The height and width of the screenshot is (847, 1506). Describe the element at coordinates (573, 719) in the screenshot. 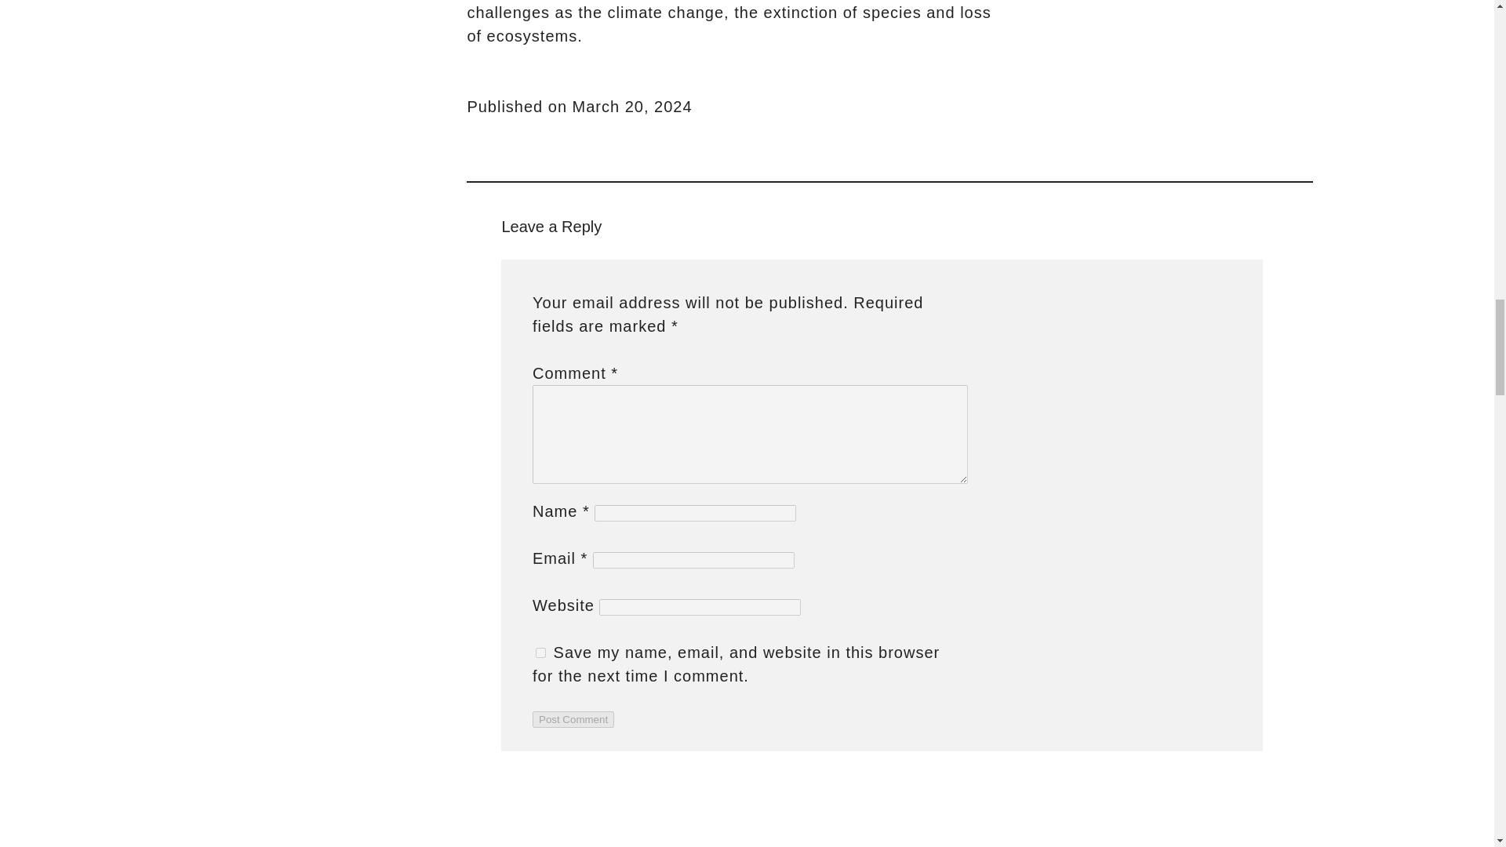

I see `Post Comment` at that location.